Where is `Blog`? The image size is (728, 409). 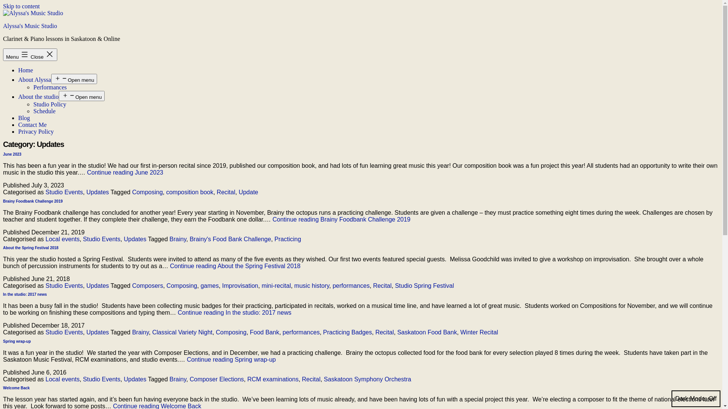 Blog is located at coordinates (24, 118).